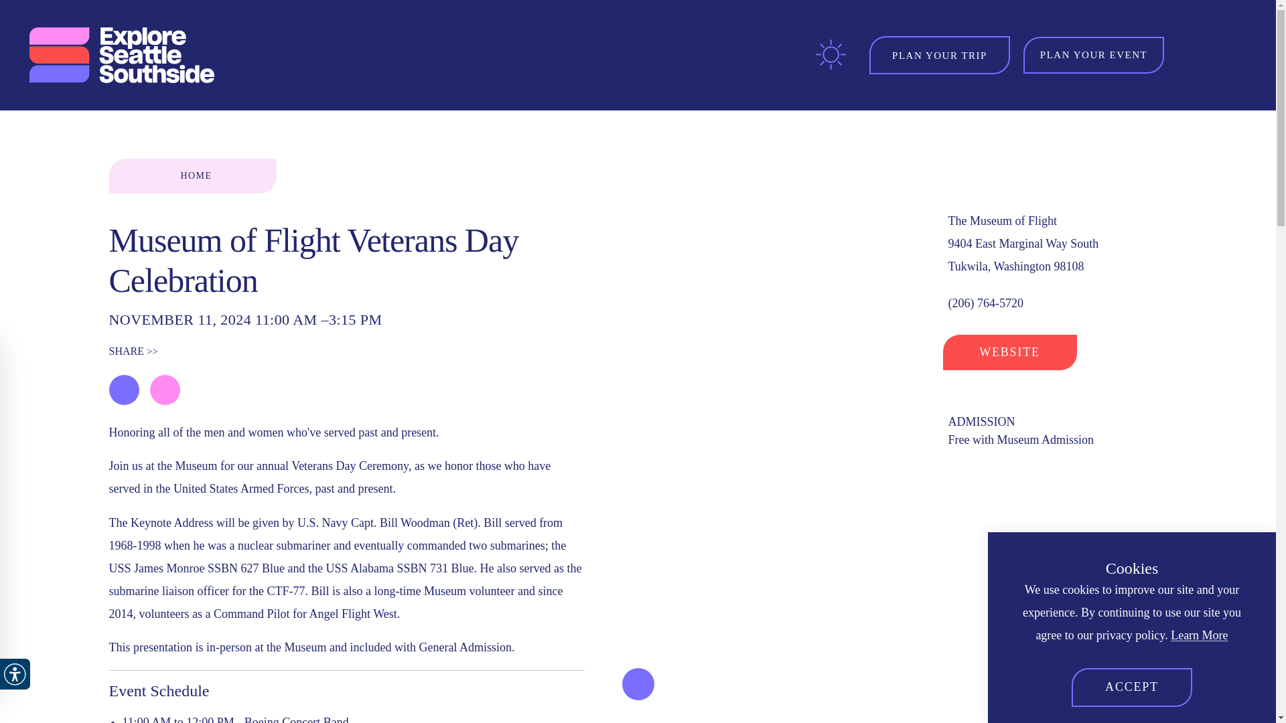 This screenshot has height=723, width=1286. Describe the element at coordinates (1010, 353) in the screenshot. I see `WEBSITE` at that location.